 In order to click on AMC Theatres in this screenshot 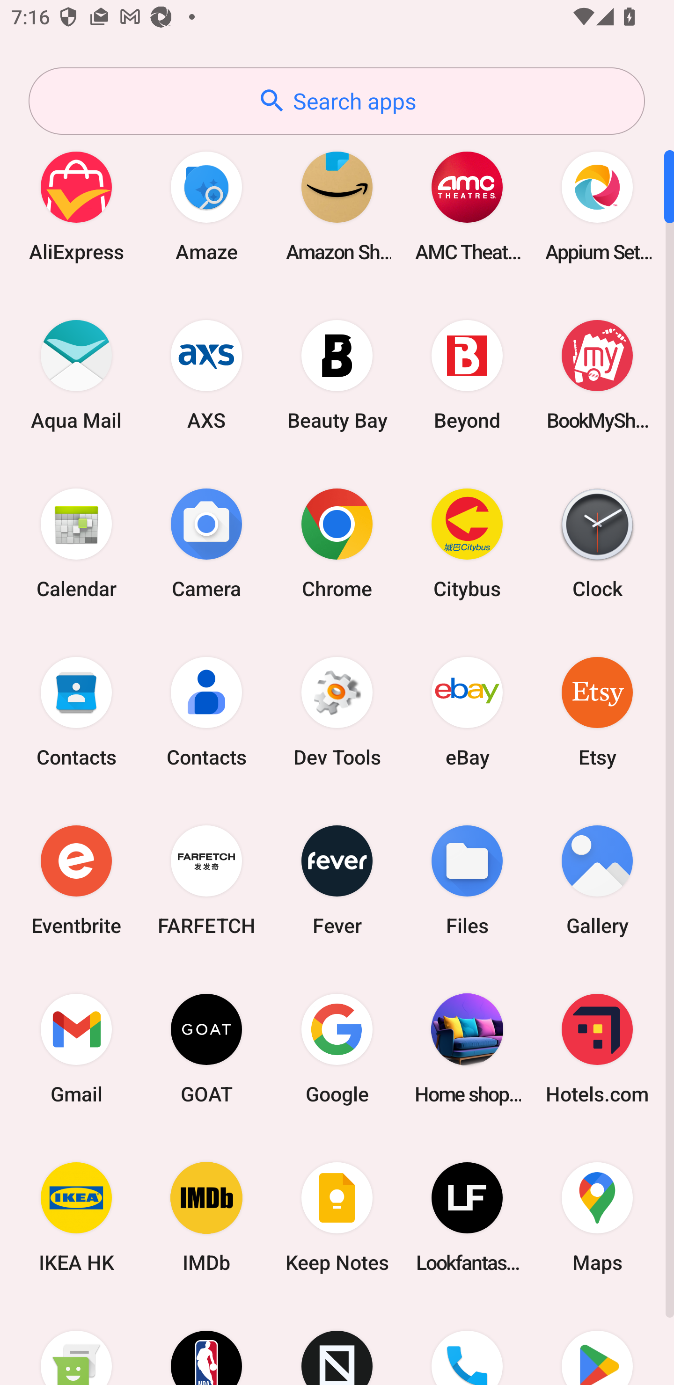, I will do `click(467, 206)`.